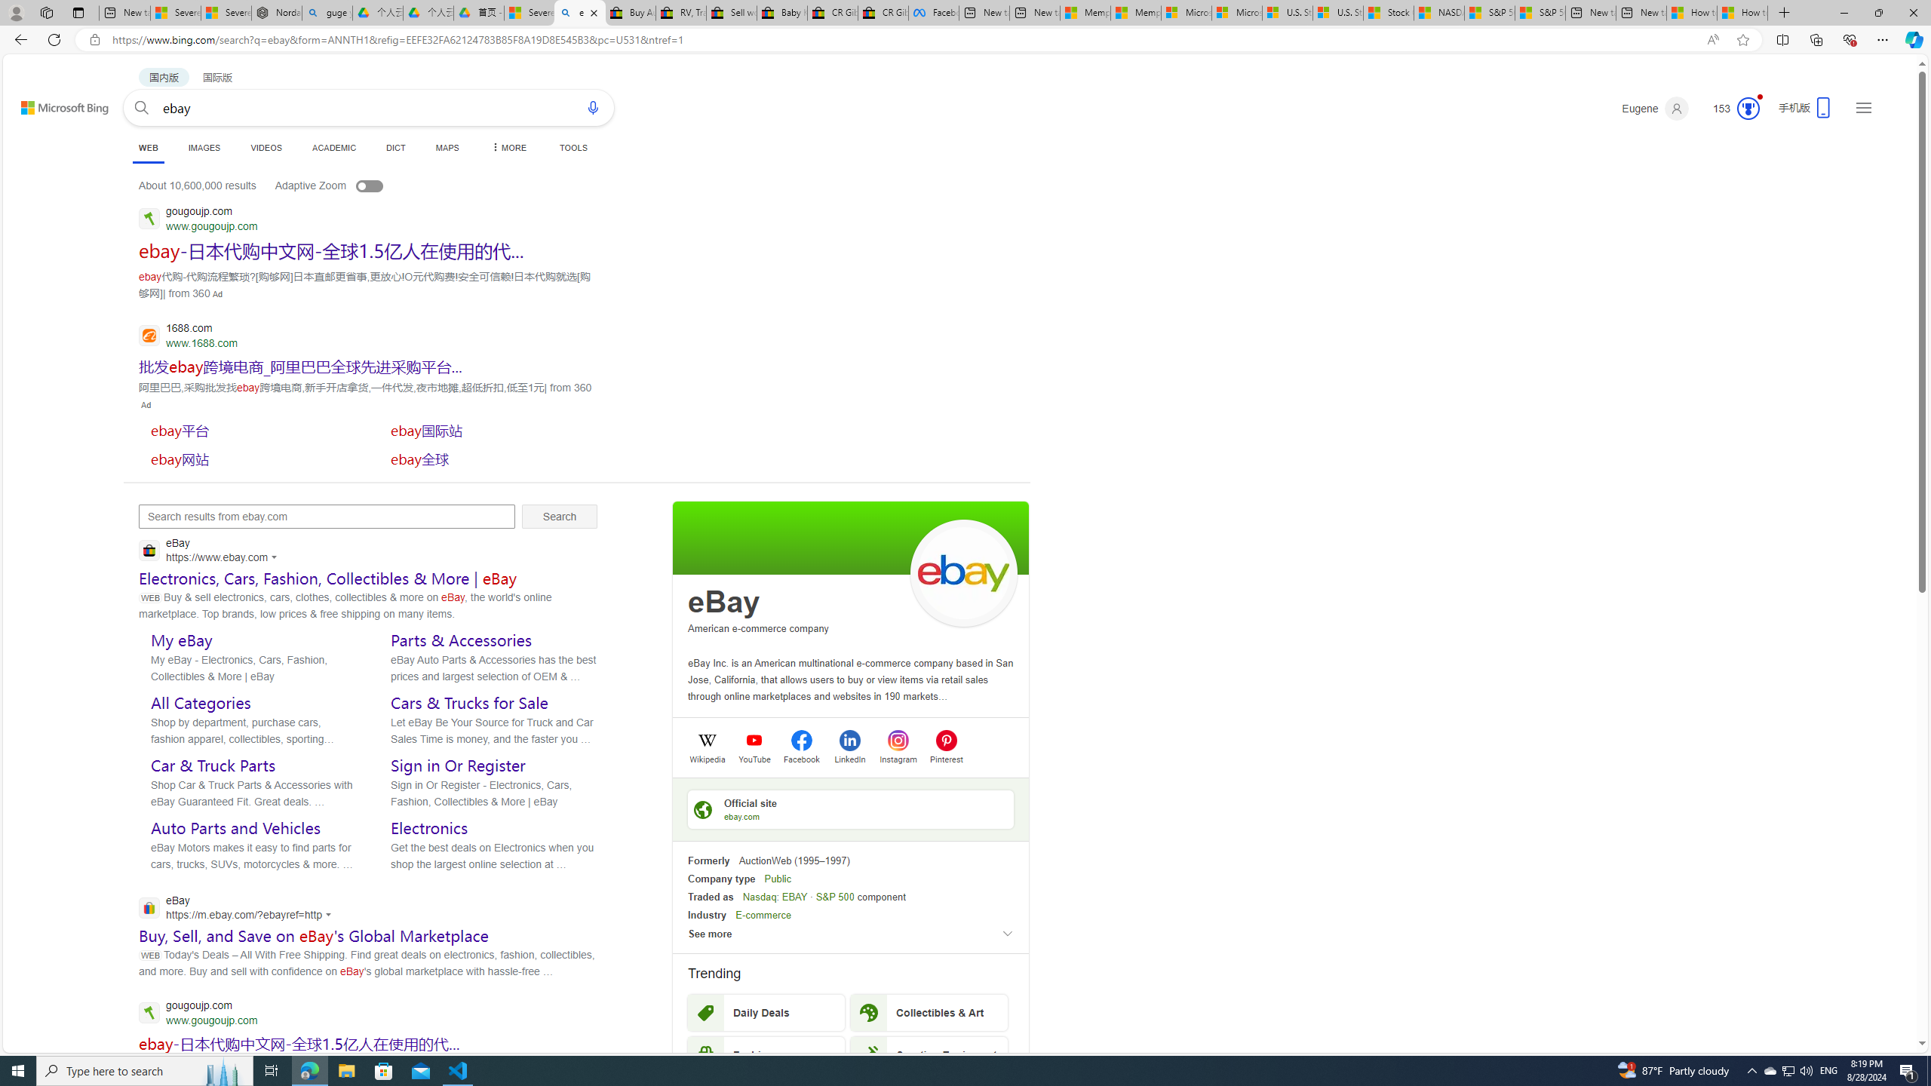 The width and height of the screenshot is (1931, 1086). What do you see at coordinates (759, 628) in the screenshot?
I see `American e-commerce company` at bounding box center [759, 628].